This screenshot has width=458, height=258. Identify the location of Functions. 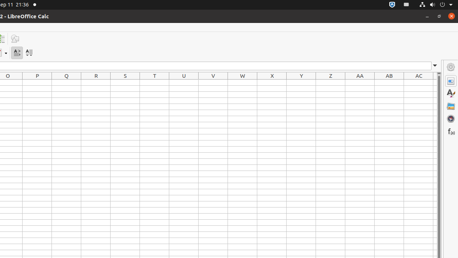
(451, 131).